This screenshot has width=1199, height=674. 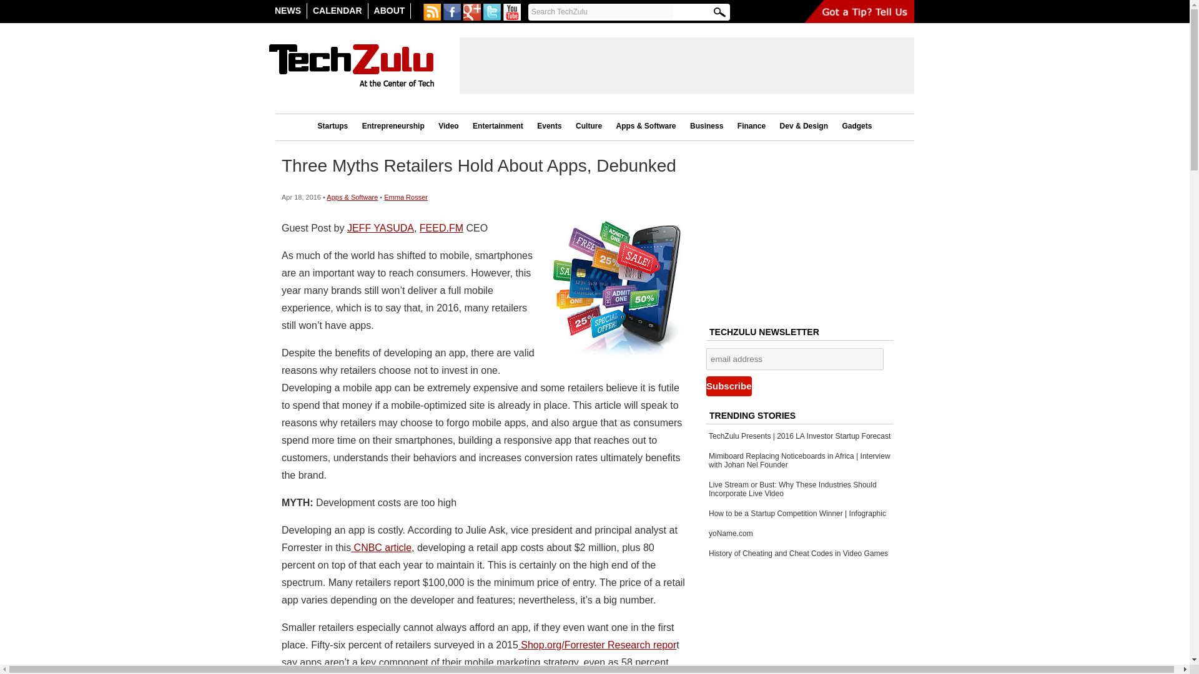 What do you see at coordinates (287, 11) in the screenshot?
I see `NEWS` at bounding box center [287, 11].